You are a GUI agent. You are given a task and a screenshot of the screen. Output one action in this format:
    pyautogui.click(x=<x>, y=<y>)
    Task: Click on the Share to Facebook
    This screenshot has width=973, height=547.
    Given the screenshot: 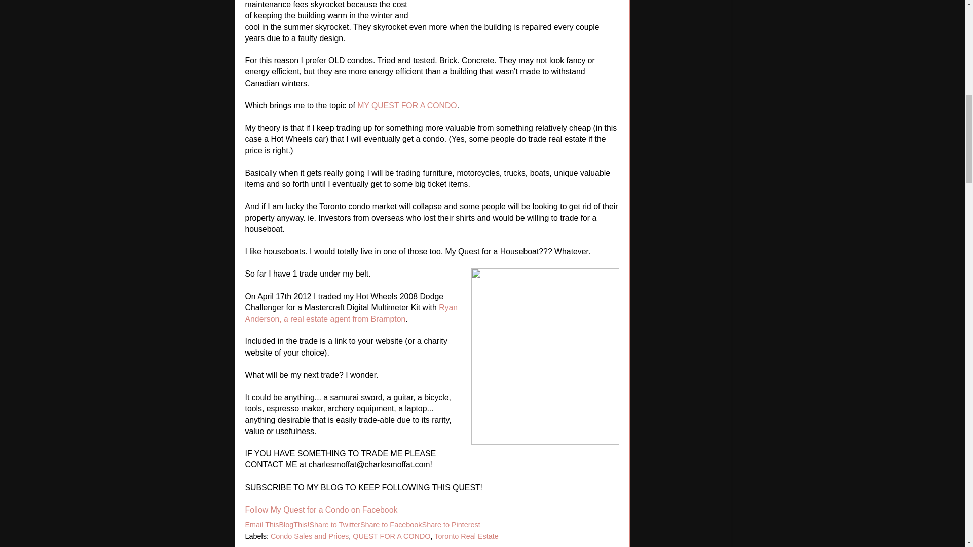 What is the action you would take?
    pyautogui.click(x=391, y=525)
    